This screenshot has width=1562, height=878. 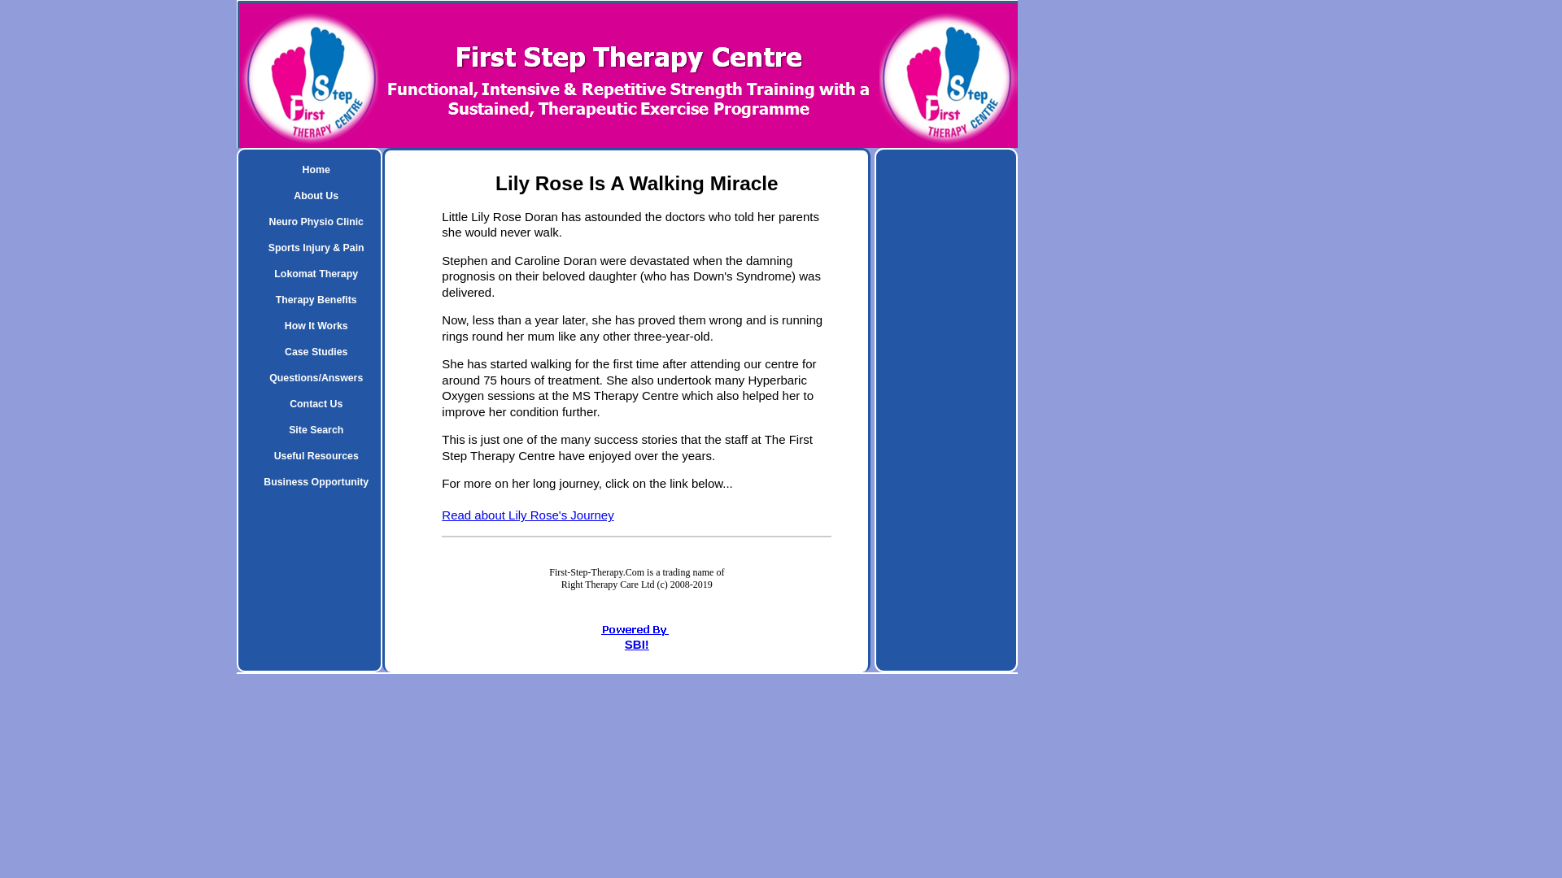 I want to click on Home, so click(x=316, y=169).